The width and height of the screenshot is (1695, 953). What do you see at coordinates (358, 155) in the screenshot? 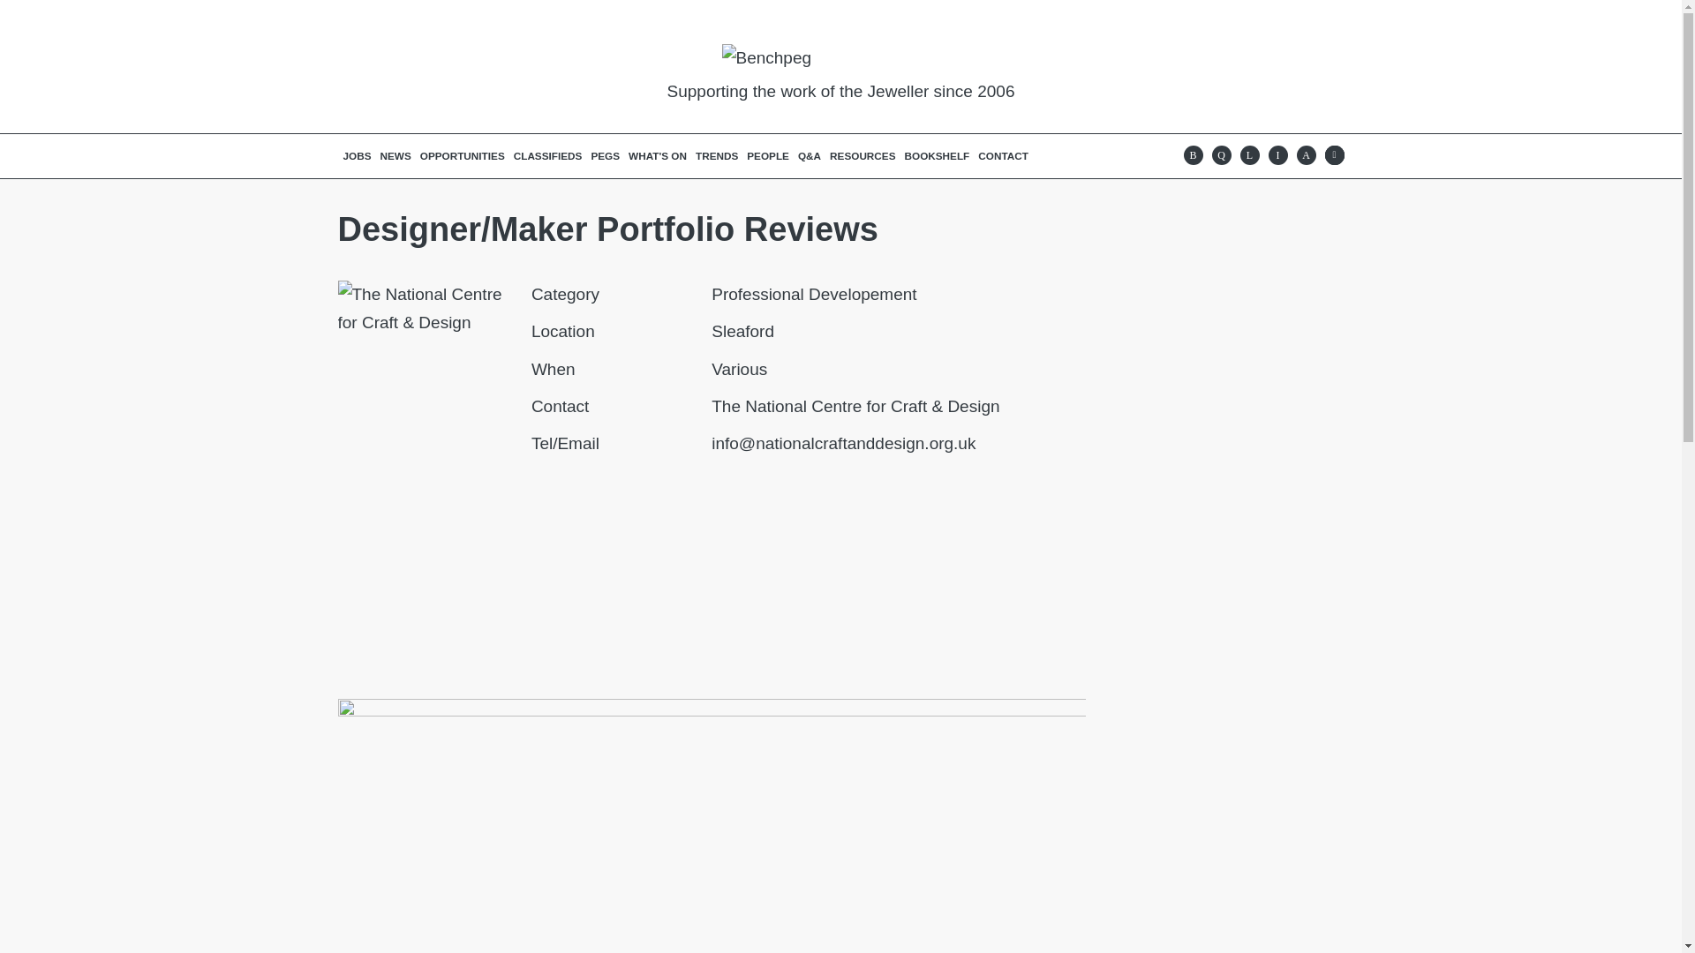
I see `JOBS` at bounding box center [358, 155].